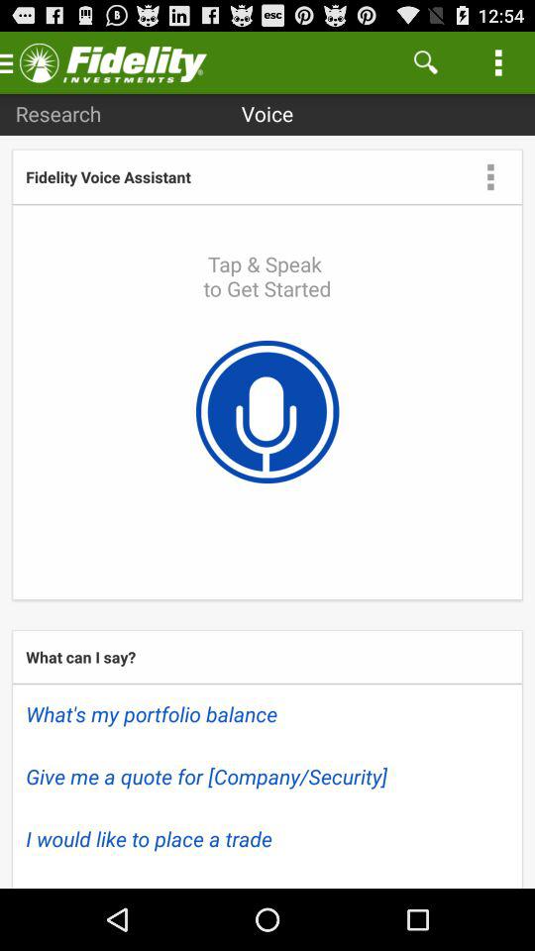 The width and height of the screenshot is (535, 951). I want to click on select the icon next to voice item, so click(426, 61).